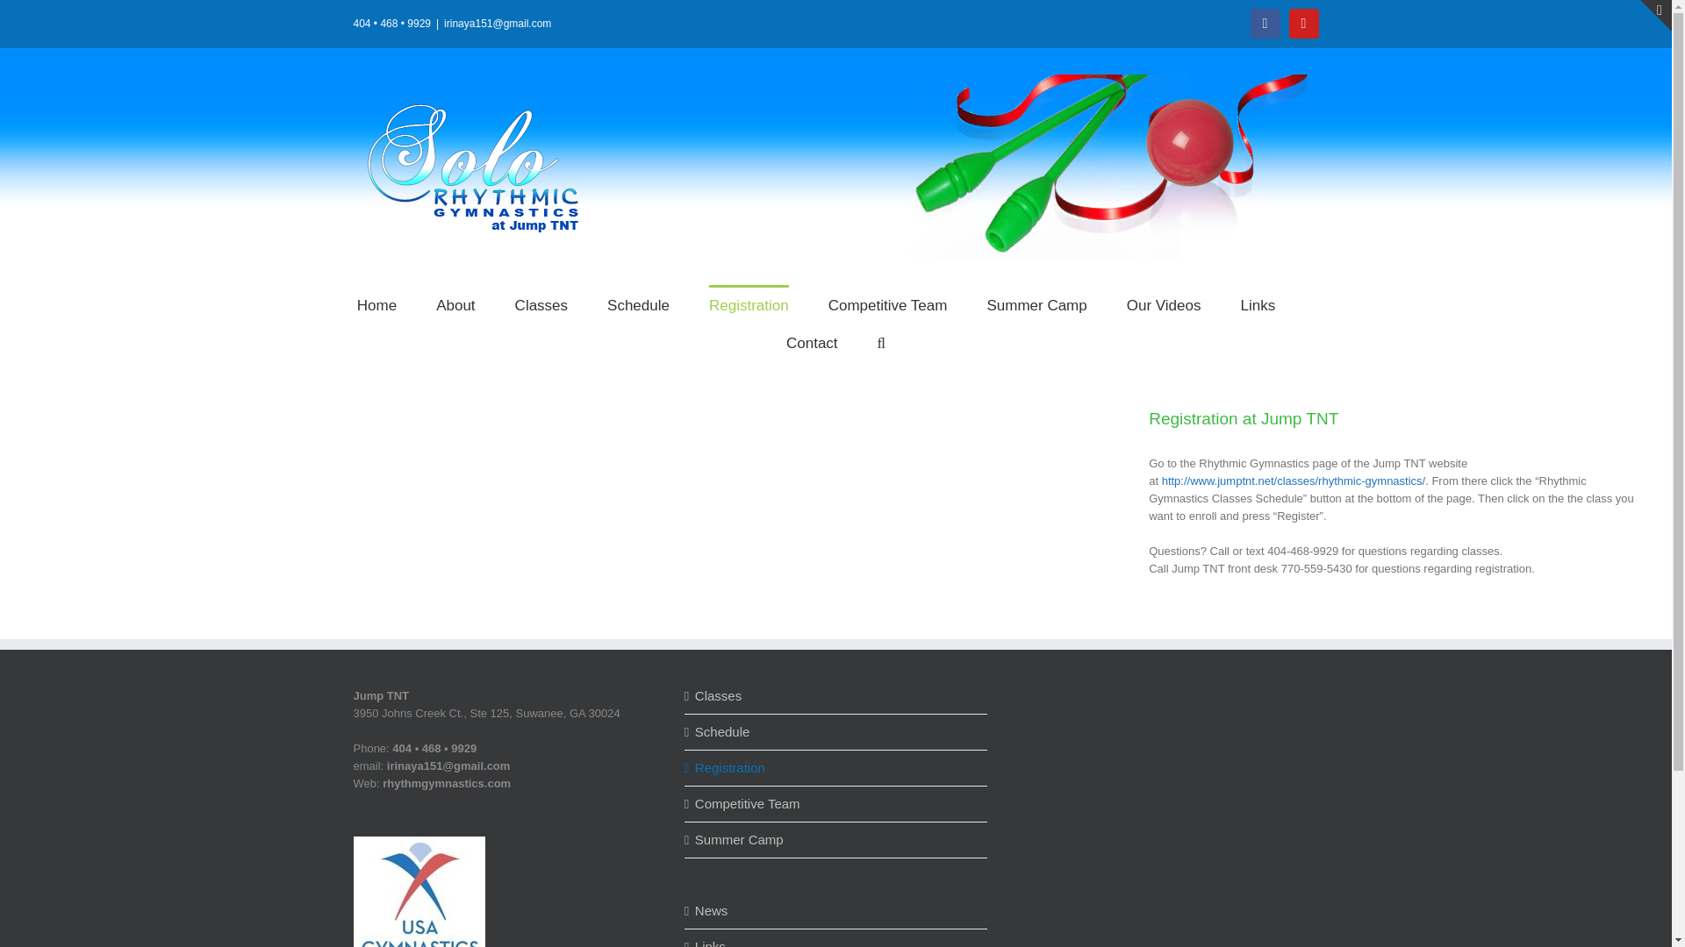 This screenshot has width=1685, height=947. Describe the element at coordinates (637, 303) in the screenshot. I see `Schedule` at that location.